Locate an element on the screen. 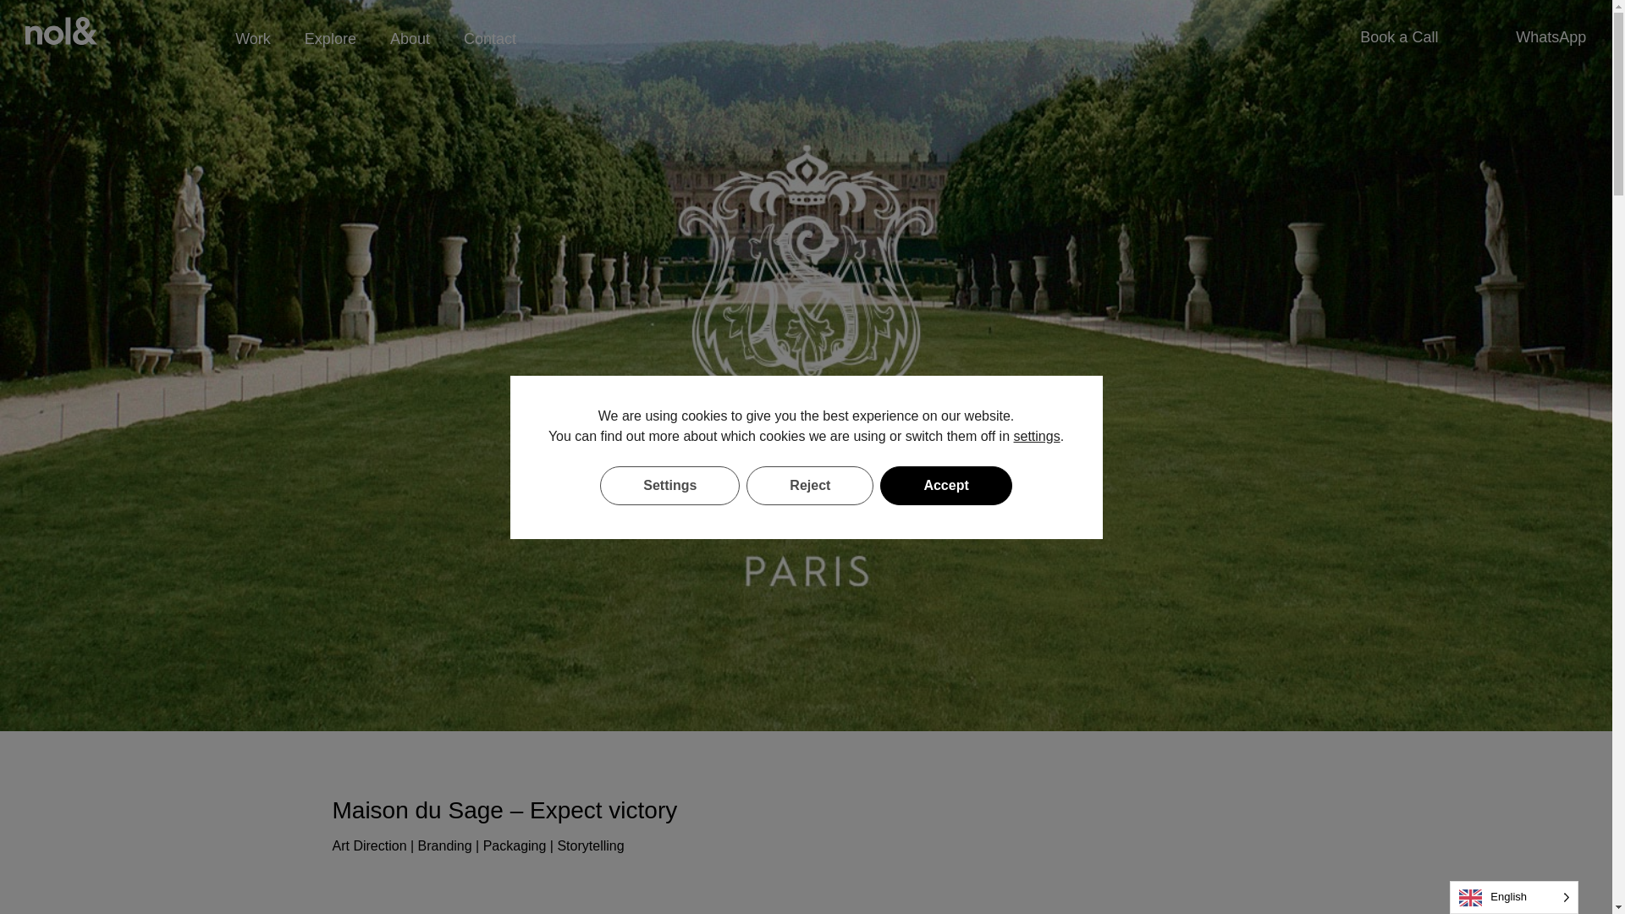 This screenshot has width=1625, height=914. Work is located at coordinates (252, 3).